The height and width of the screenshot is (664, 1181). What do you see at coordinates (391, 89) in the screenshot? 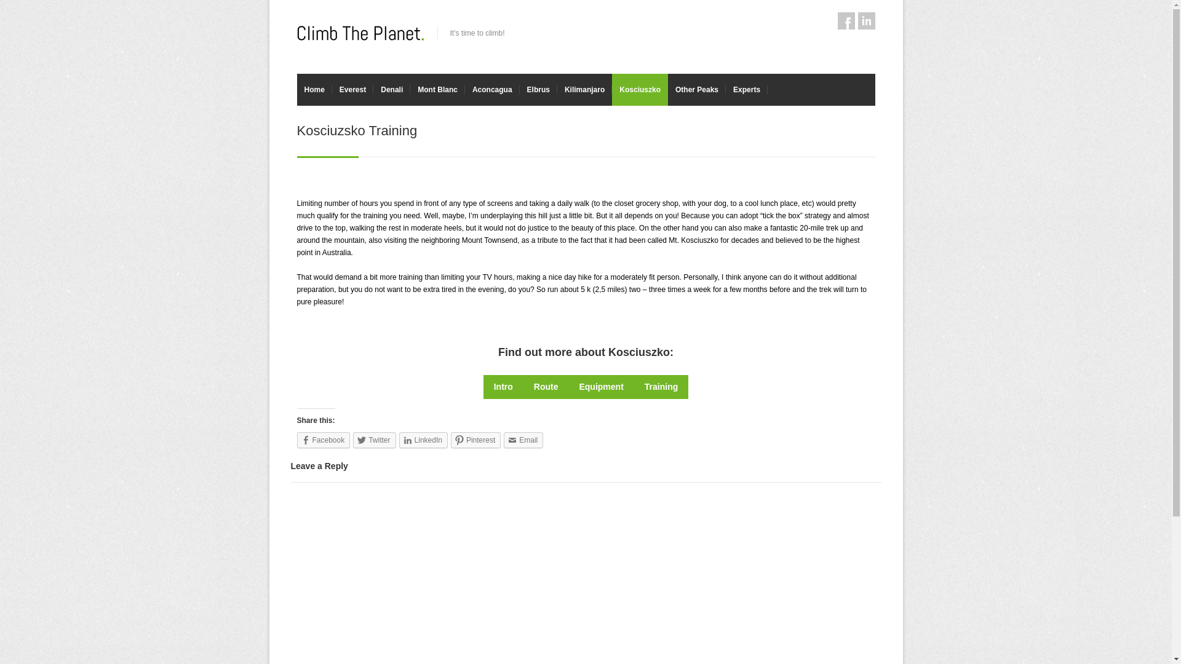
I see `Denali` at bounding box center [391, 89].